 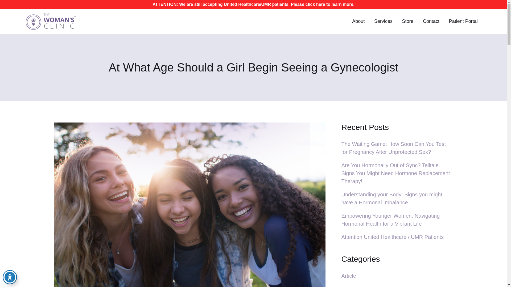 I want to click on About, so click(x=358, y=21).